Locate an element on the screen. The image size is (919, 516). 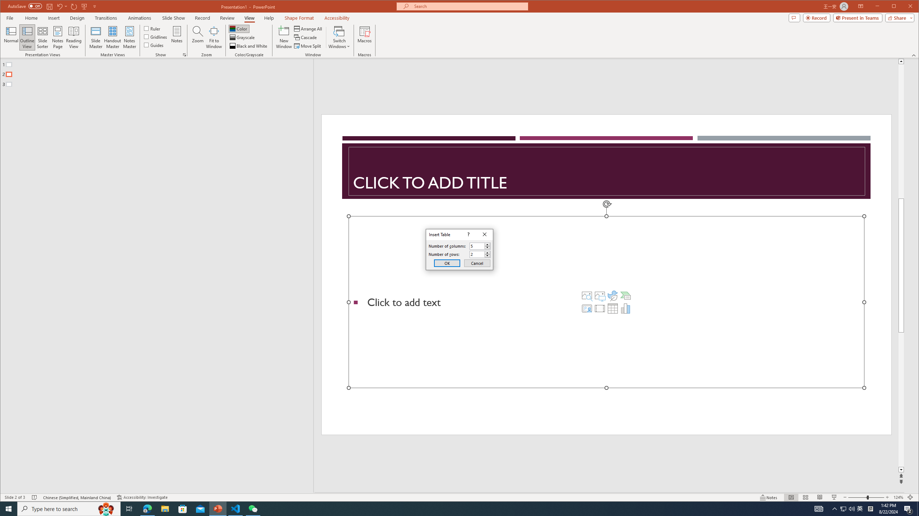
PowerPoint - 1 running window is located at coordinates (218, 509).